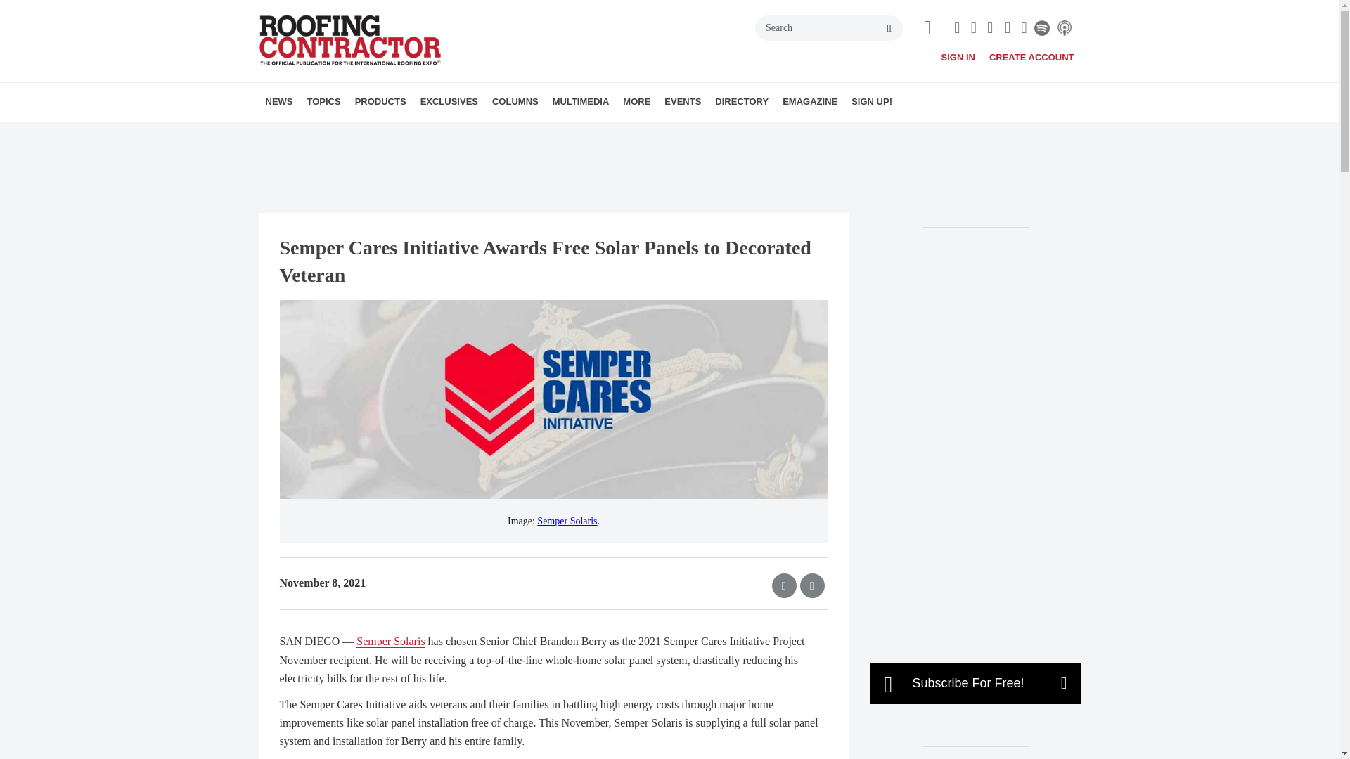 This screenshot has width=1350, height=759. Describe the element at coordinates (417, 133) in the screenshot. I see `ROOFING SUPPLY PRO` at that location.